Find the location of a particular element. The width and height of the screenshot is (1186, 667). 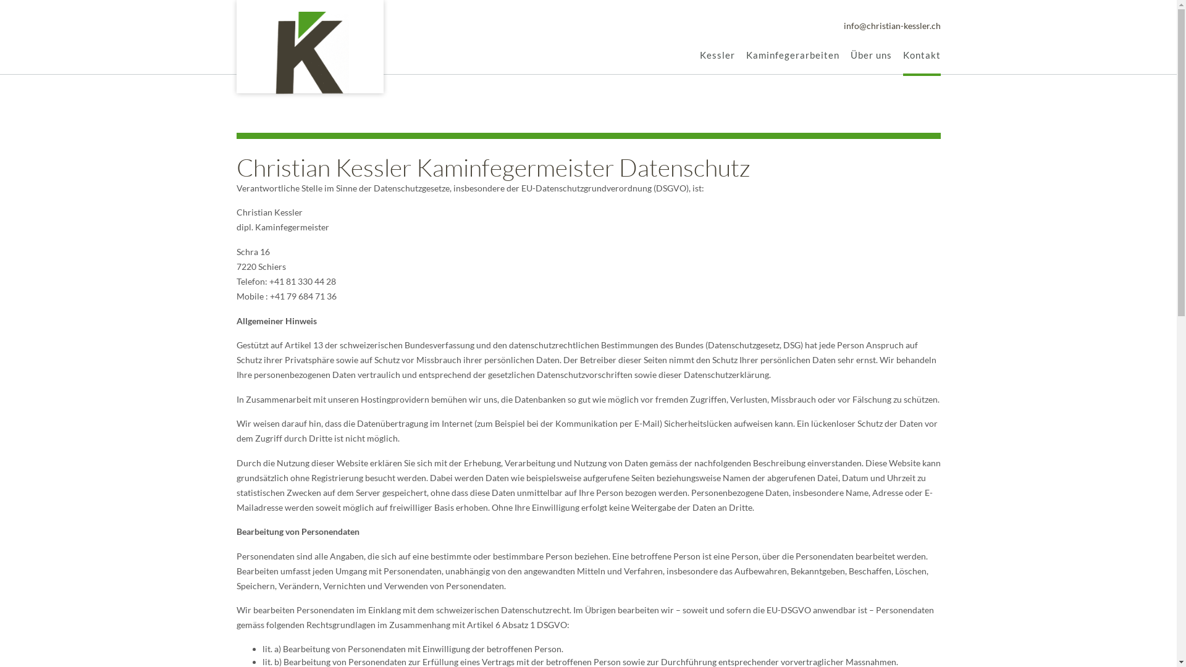

Kontakt is located at coordinates (922, 55).